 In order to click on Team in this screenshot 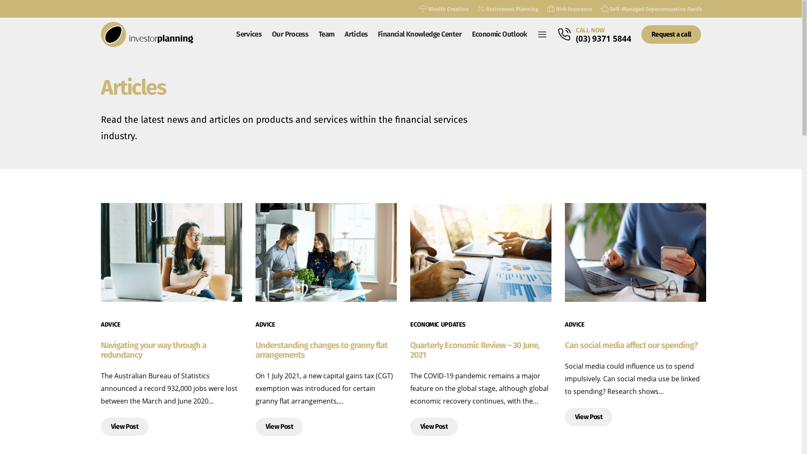, I will do `click(327, 34)`.